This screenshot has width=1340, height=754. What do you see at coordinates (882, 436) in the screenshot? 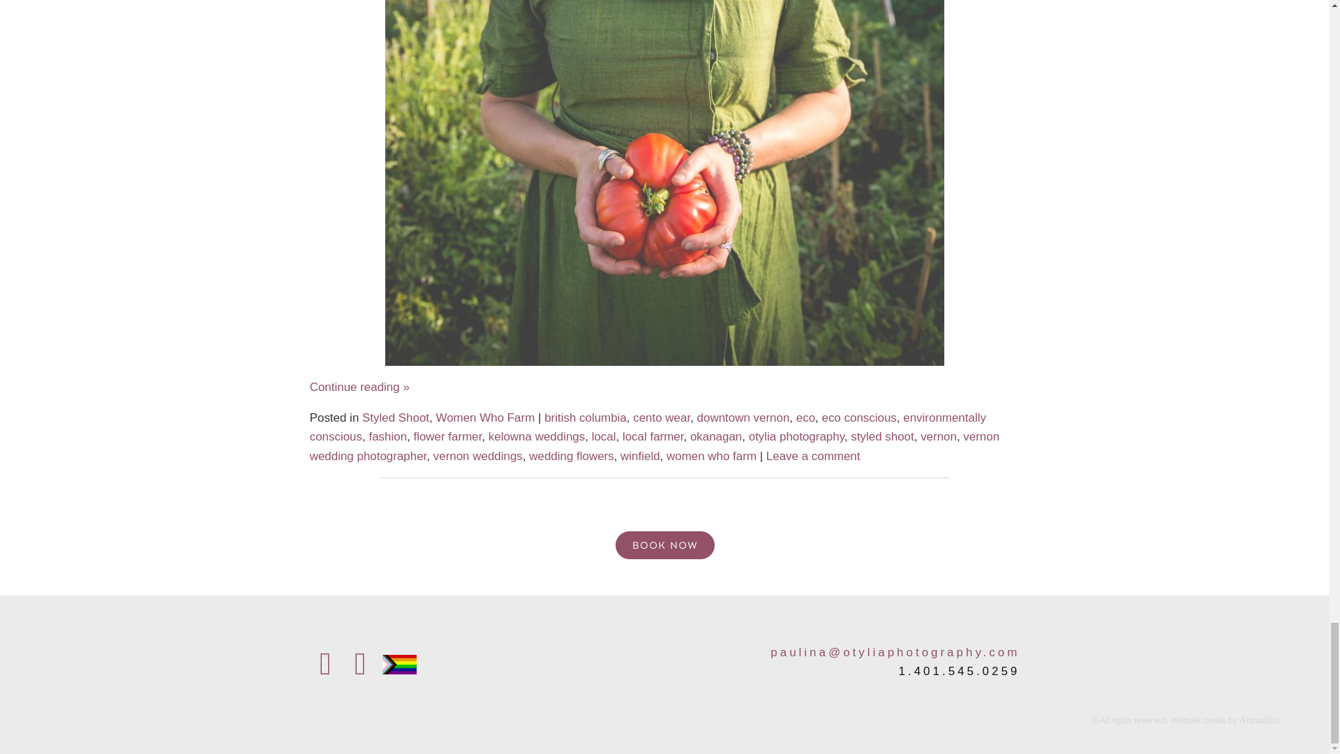
I see `styled shoot` at bounding box center [882, 436].